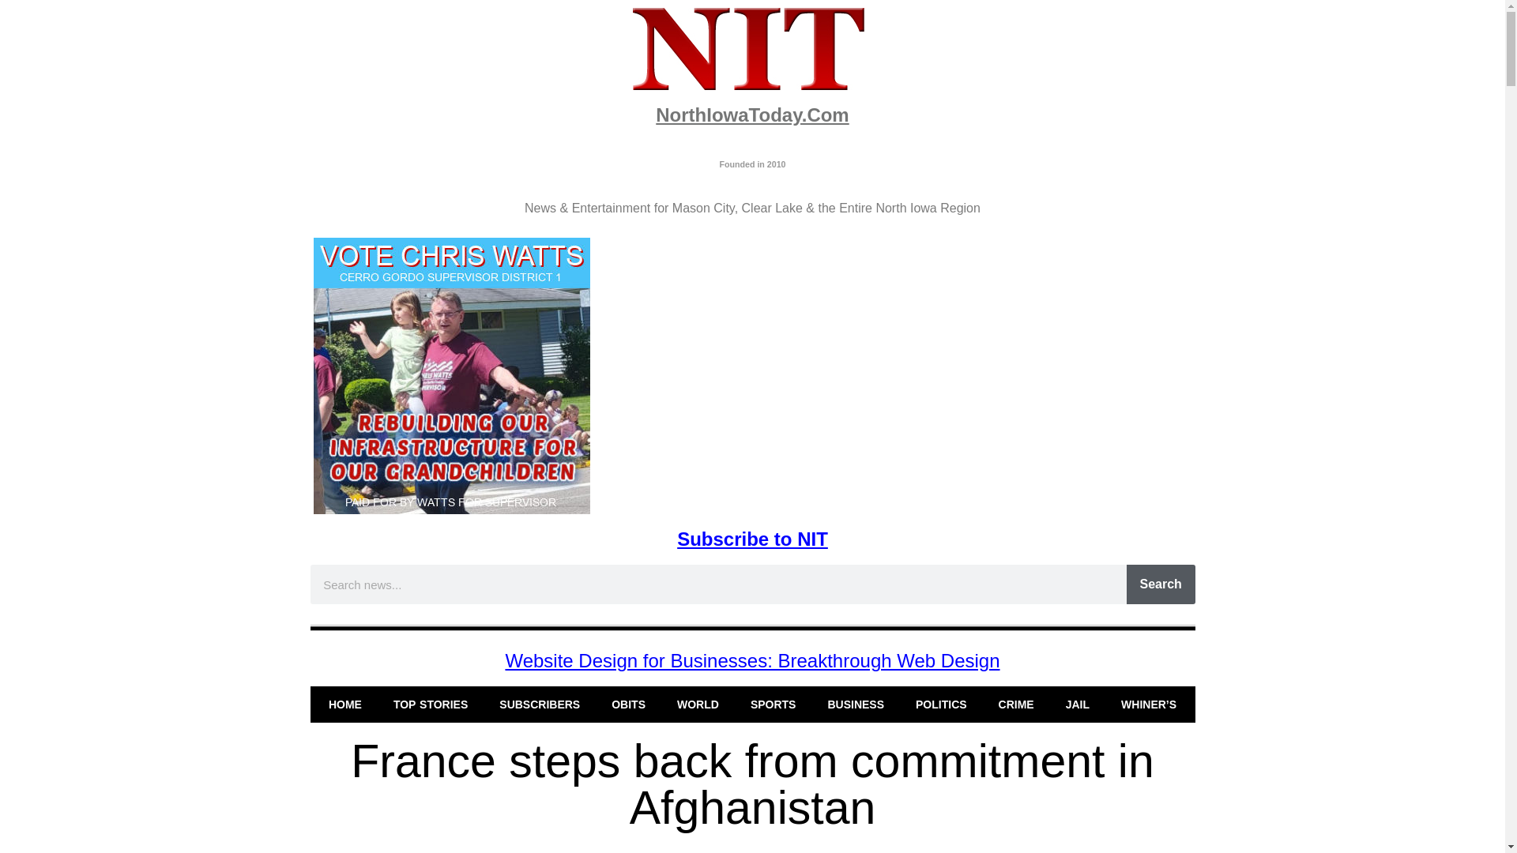 Image resolution: width=1517 pixels, height=853 pixels. Describe the element at coordinates (751, 114) in the screenshot. I see `NorthIowaToday.Com` at that location.